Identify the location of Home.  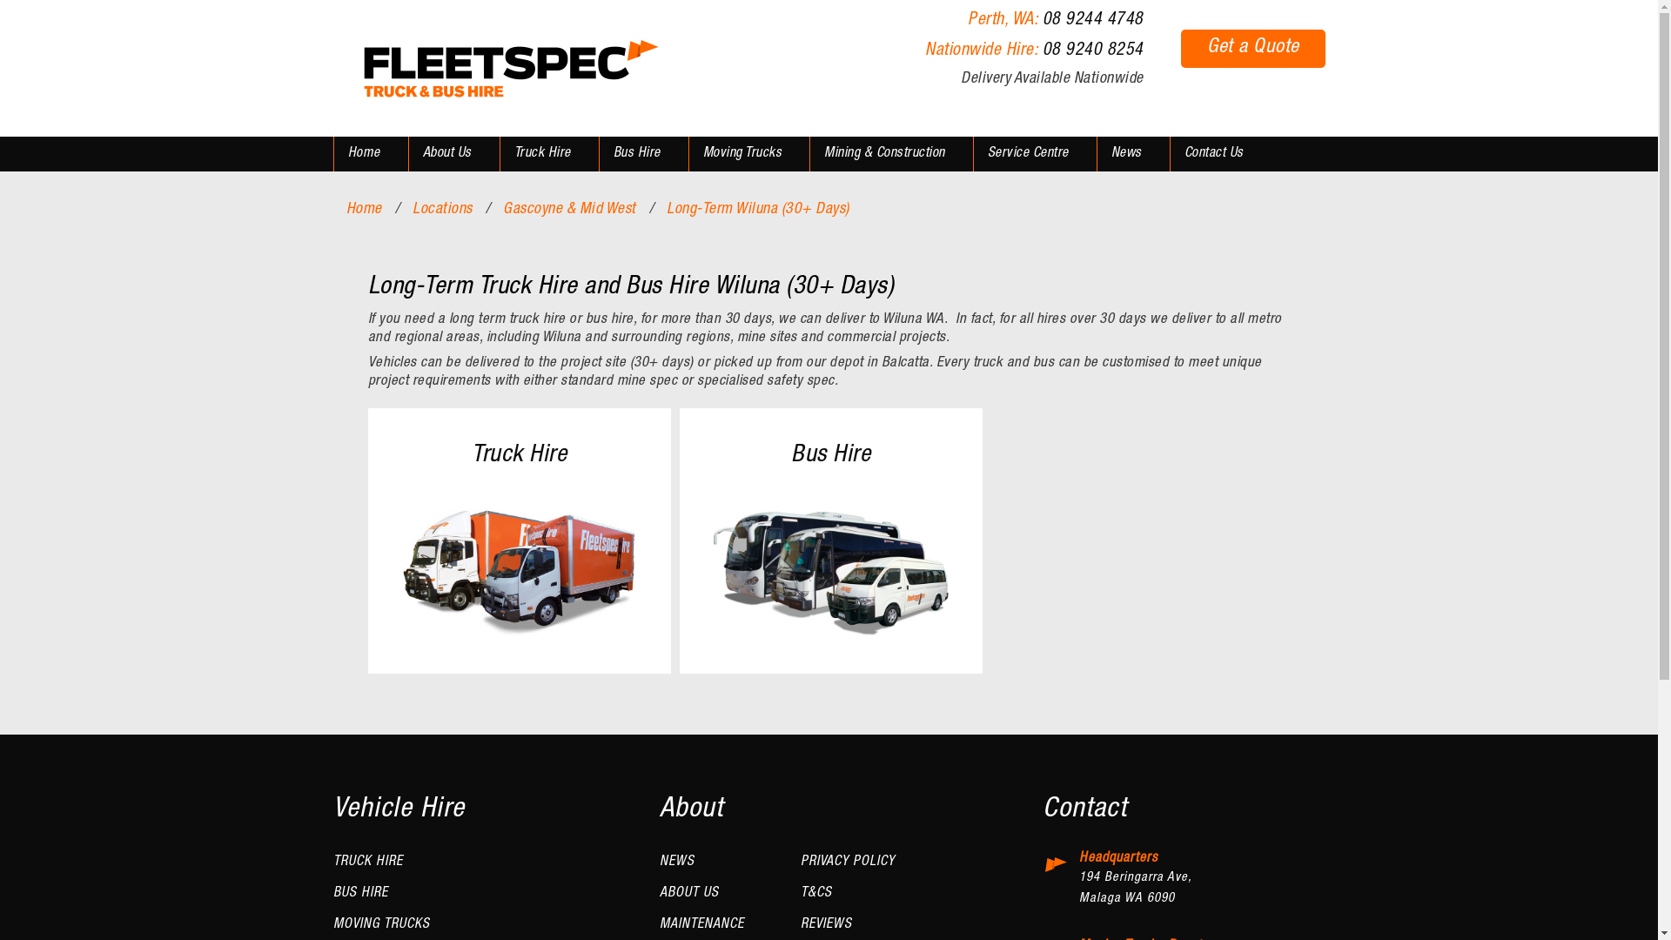
(364, 153).